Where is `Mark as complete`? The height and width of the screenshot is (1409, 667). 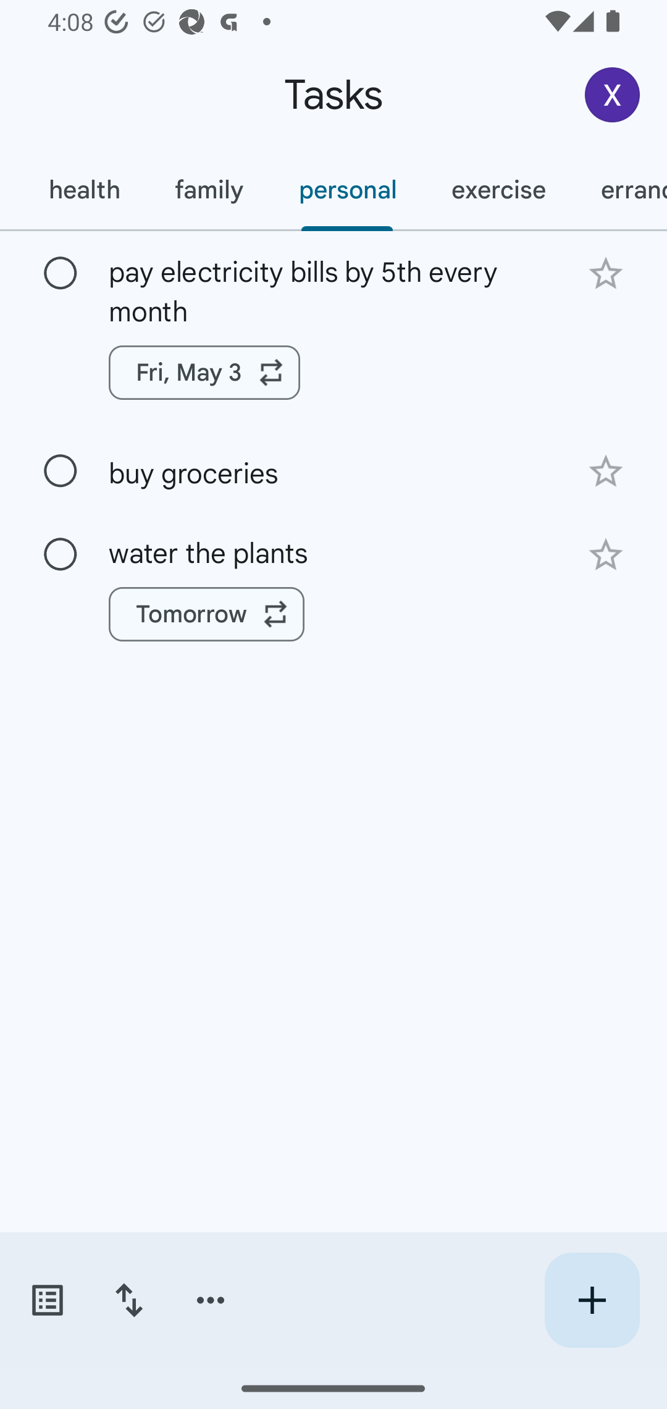 Mark as complete is located at coordinates (61, 274).